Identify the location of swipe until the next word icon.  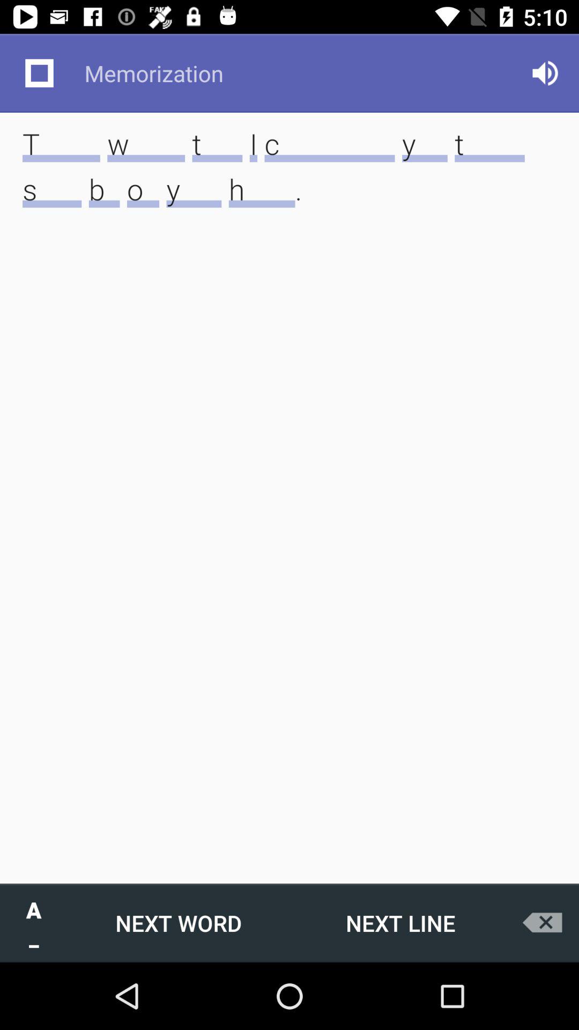
(179, 923).